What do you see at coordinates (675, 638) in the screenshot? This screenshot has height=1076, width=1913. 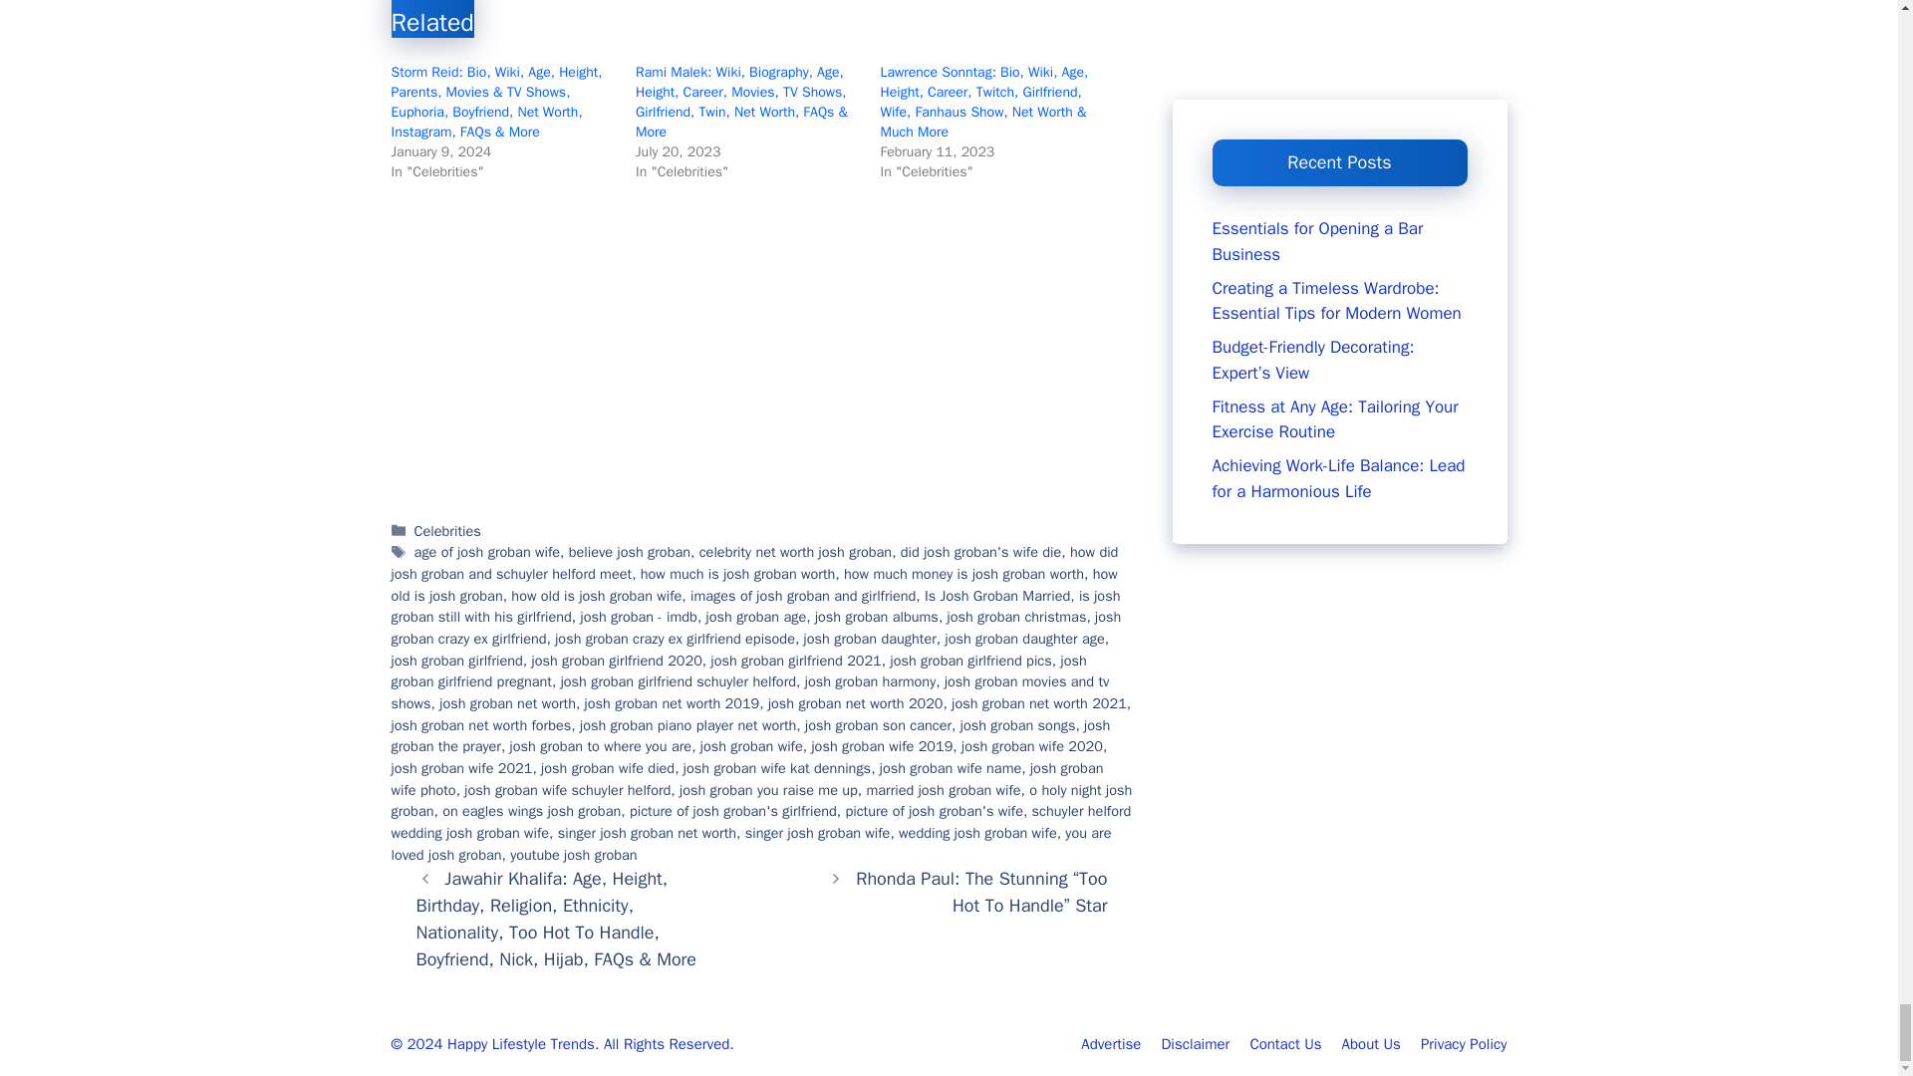 I see `josh groban crazy ex girlfriend episode` at bounding box center [675, 638].